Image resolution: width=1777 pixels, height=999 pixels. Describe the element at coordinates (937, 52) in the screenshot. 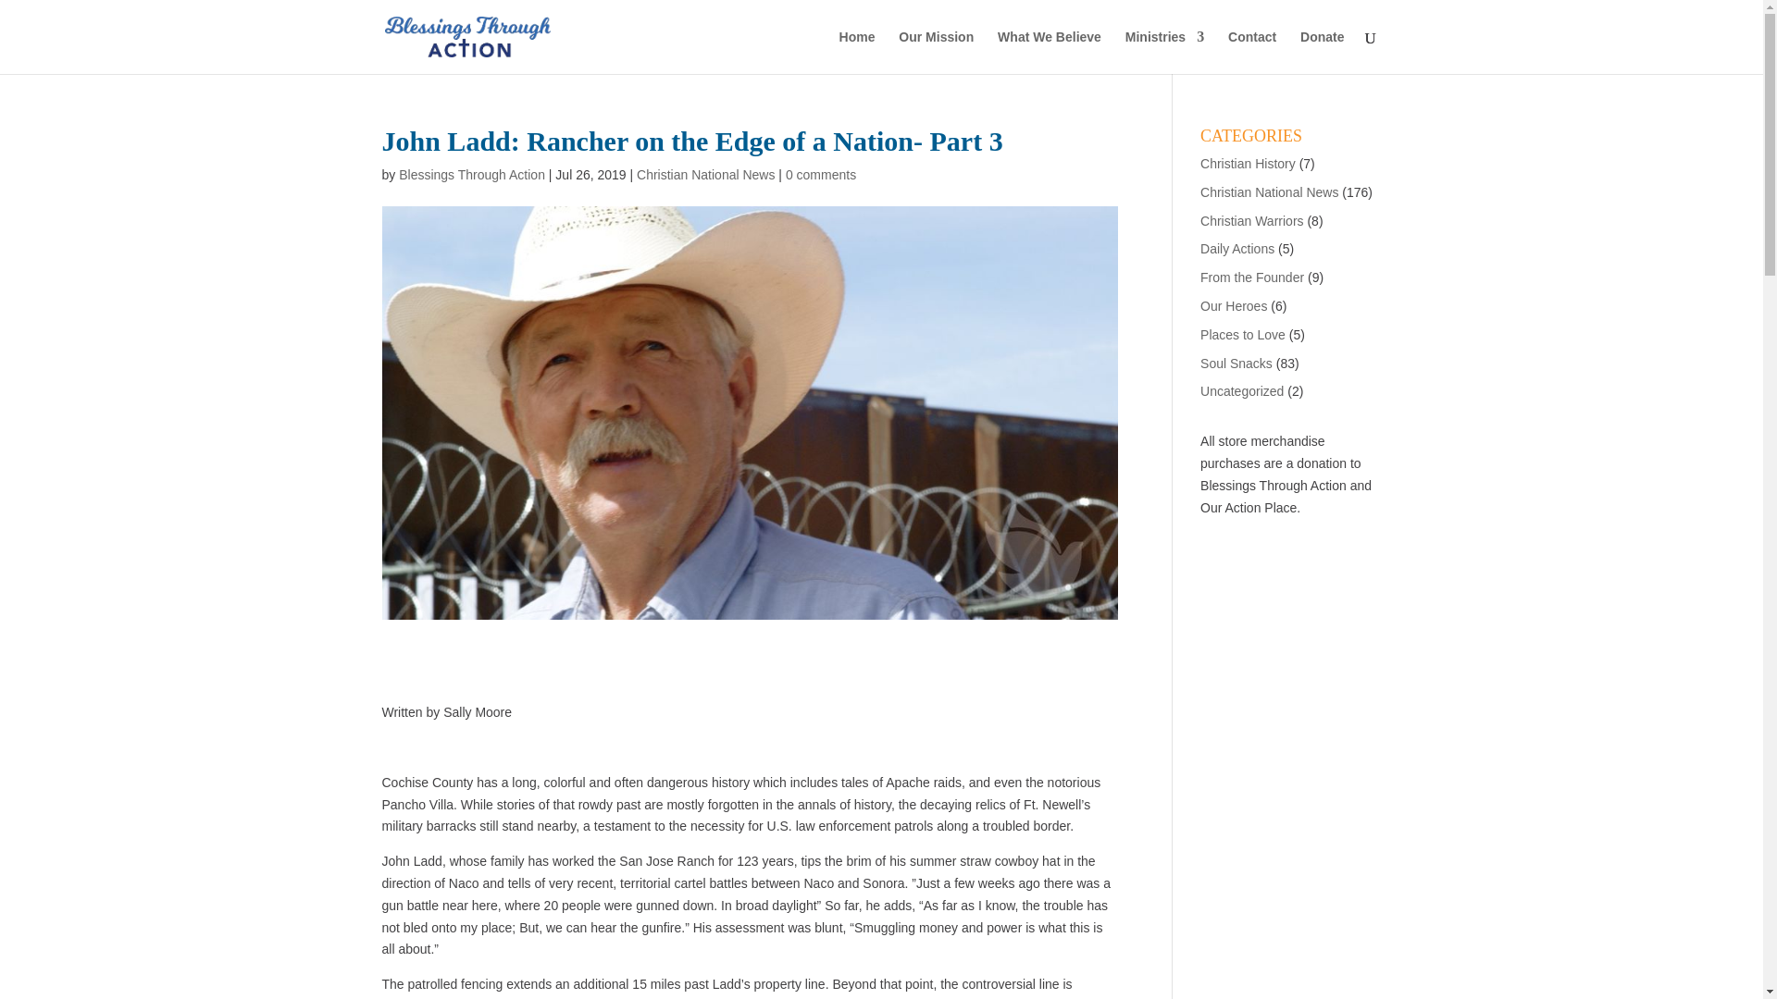

I see `Our Mission` at that location.